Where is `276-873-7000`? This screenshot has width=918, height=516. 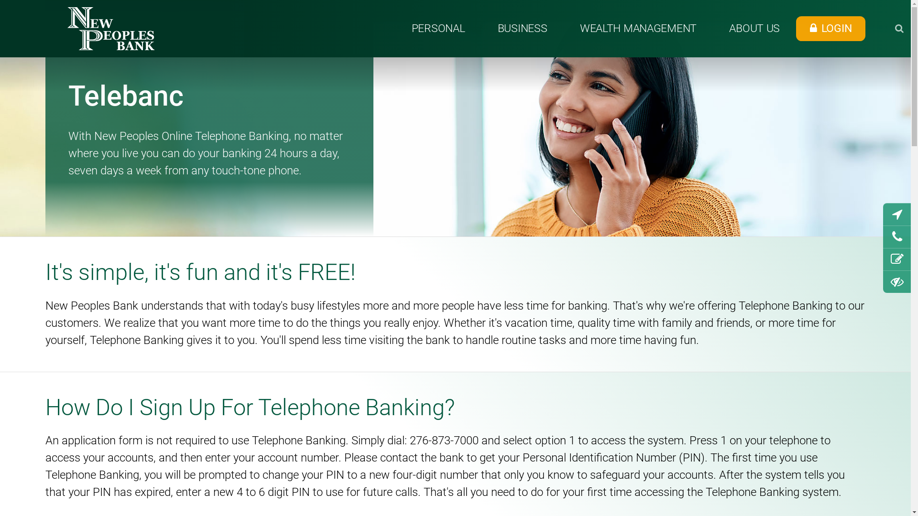
276-873-7000 is located at coordinates (444, 441).